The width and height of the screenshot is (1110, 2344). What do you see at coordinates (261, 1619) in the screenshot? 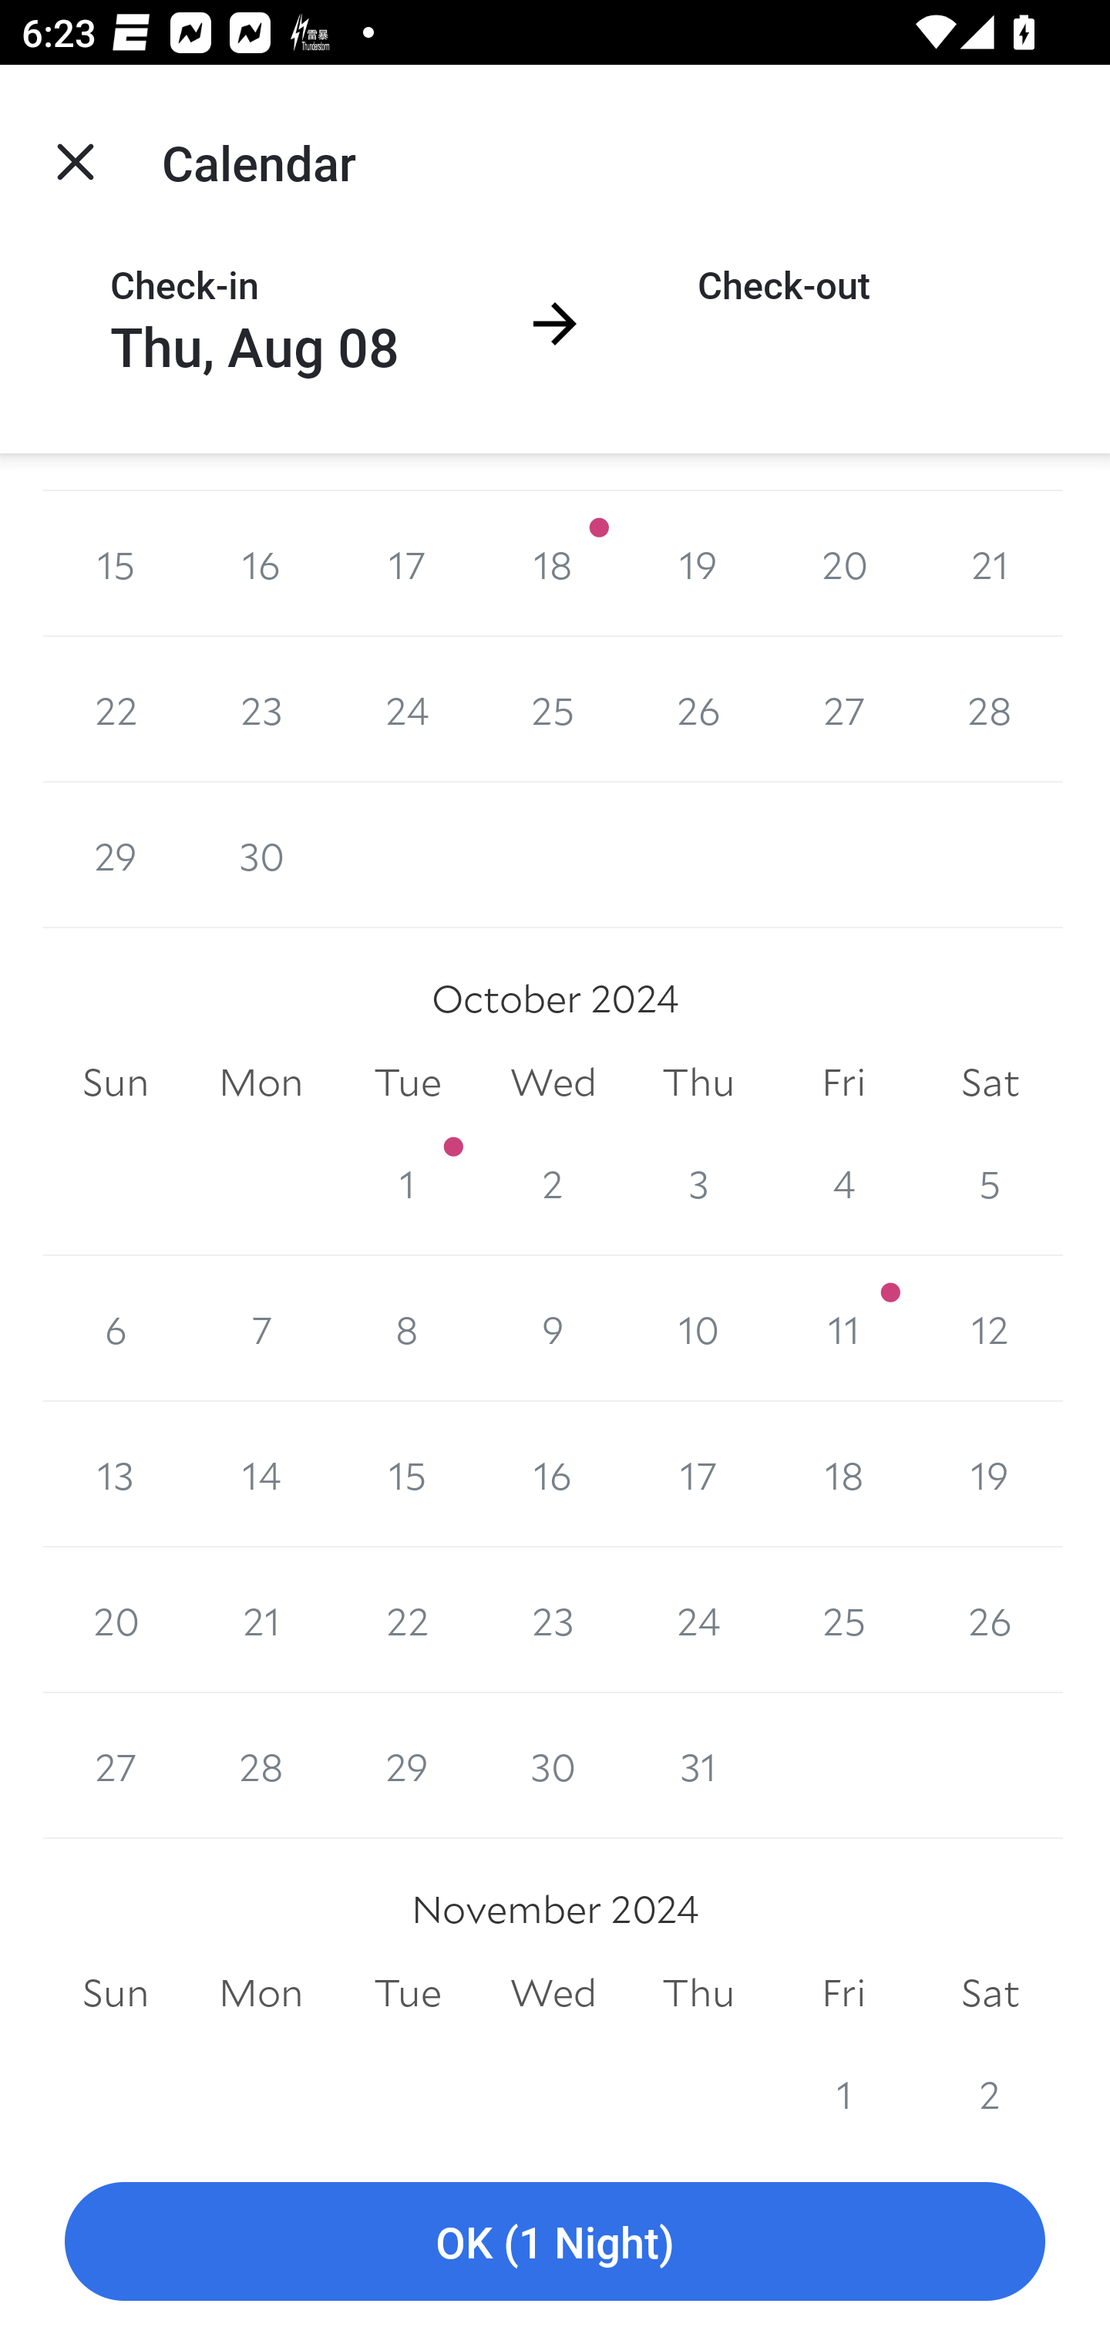
I see `21 21 October 2024` at bounding box center [261, 1619].